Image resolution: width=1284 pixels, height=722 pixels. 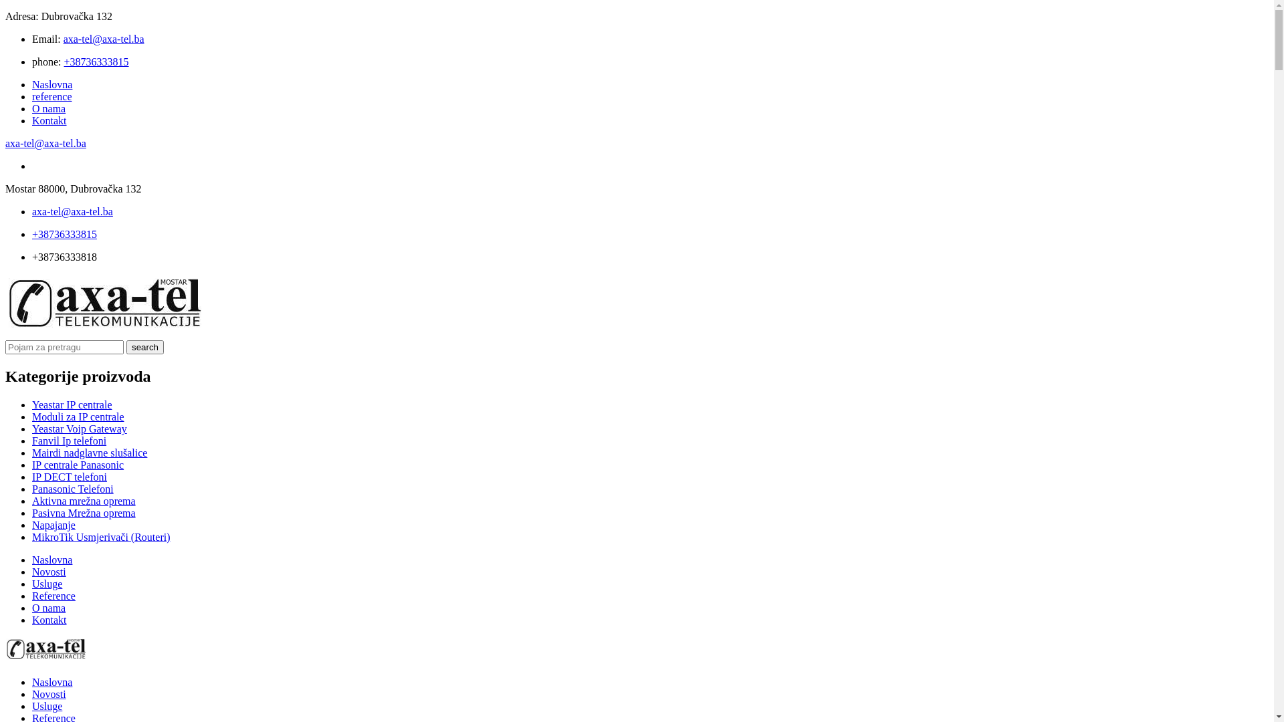 What do you see at coordinates (72, 211) in the screenshot?
I see `axa-tel@axa-tel.ba` at bounding box center [72, 211].